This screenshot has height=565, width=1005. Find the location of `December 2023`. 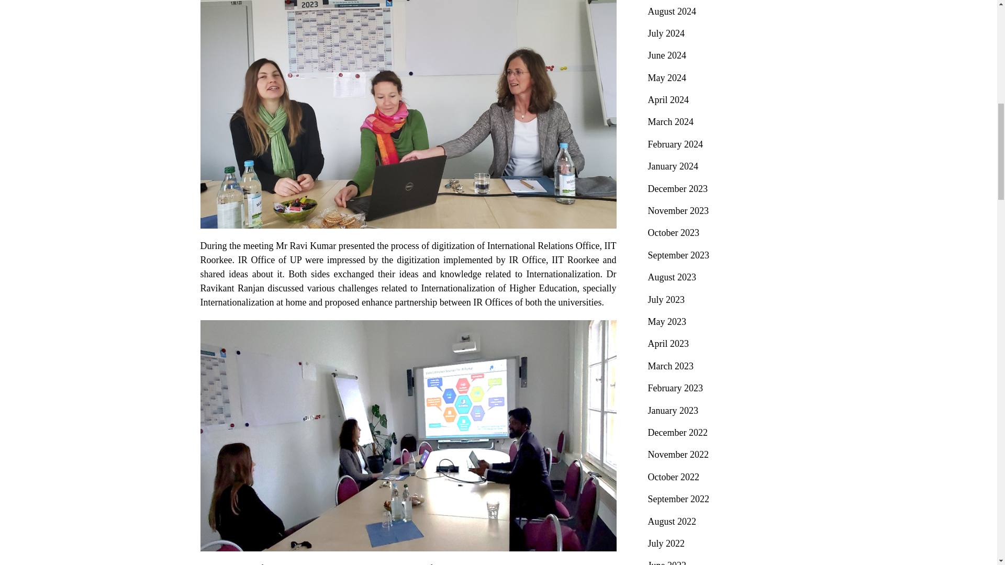

December 2023 is located at coordinates (677, 189).